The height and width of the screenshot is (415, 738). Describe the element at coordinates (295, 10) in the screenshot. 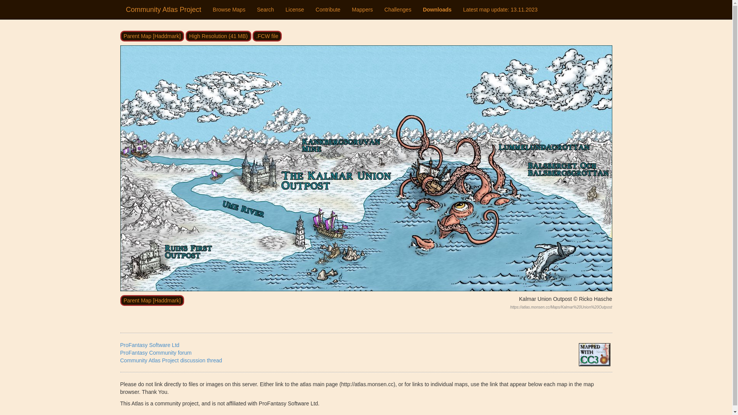

I see `License` at that location.